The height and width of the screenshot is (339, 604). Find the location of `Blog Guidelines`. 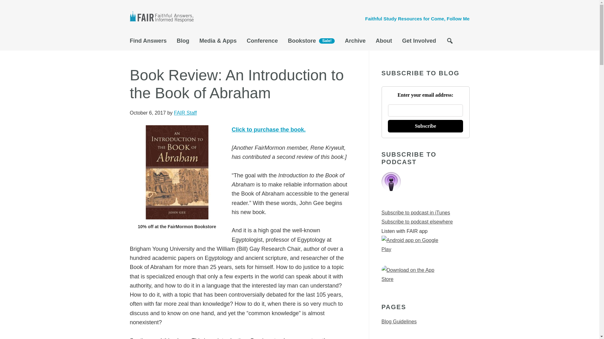

Blog Guidelines is located at coordinates (399, 321).